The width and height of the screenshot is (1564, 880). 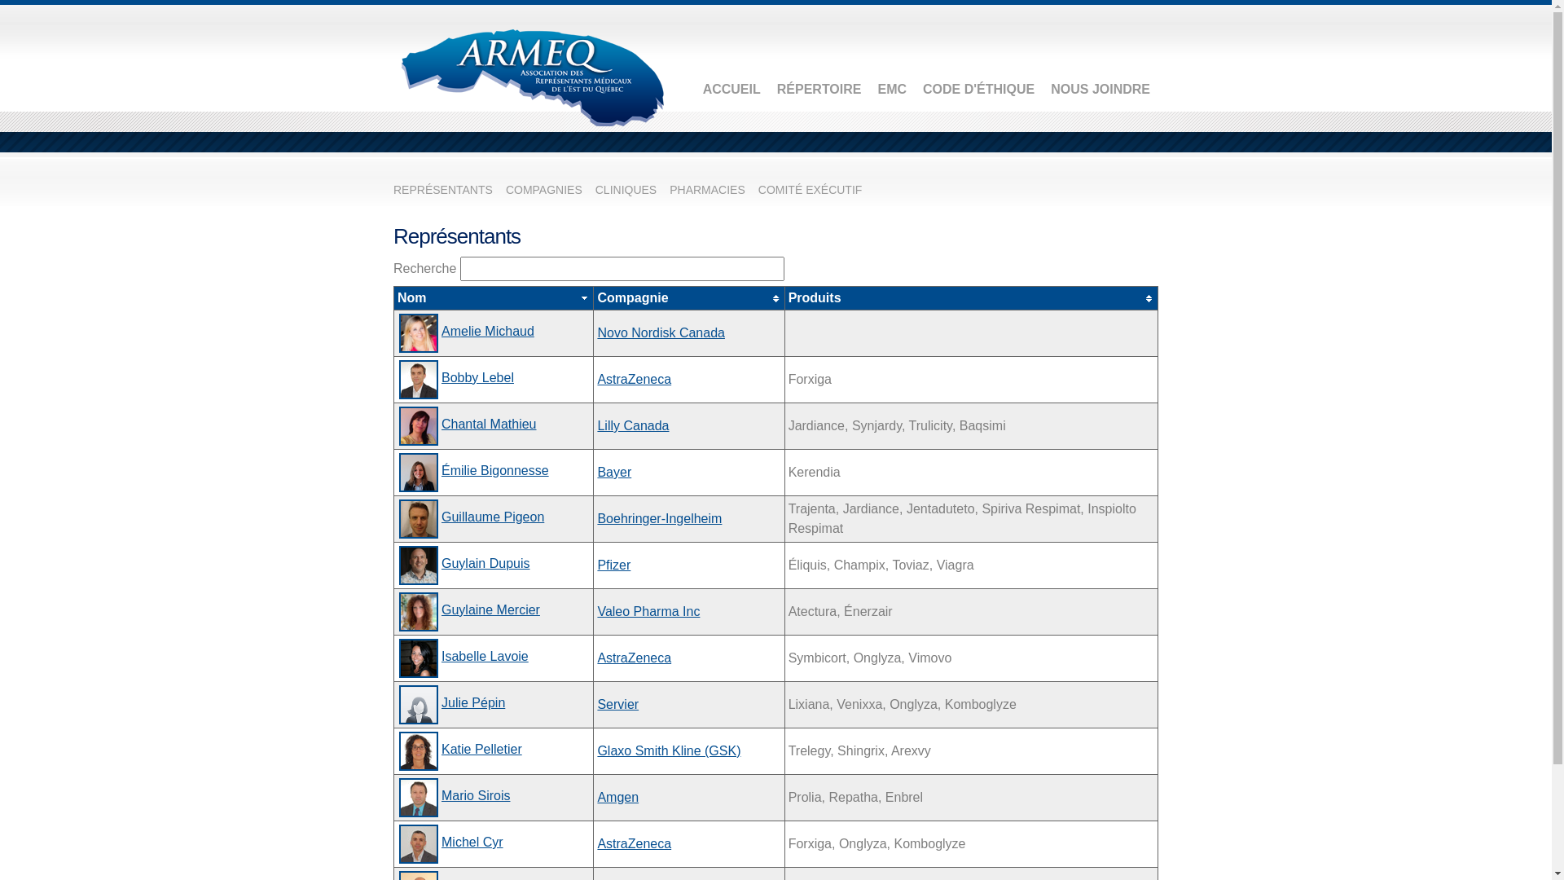 What do you see at coordinates (482, 750) in the screenshot?
I see `Katie Pelletier` at bounding box center [482, 750].